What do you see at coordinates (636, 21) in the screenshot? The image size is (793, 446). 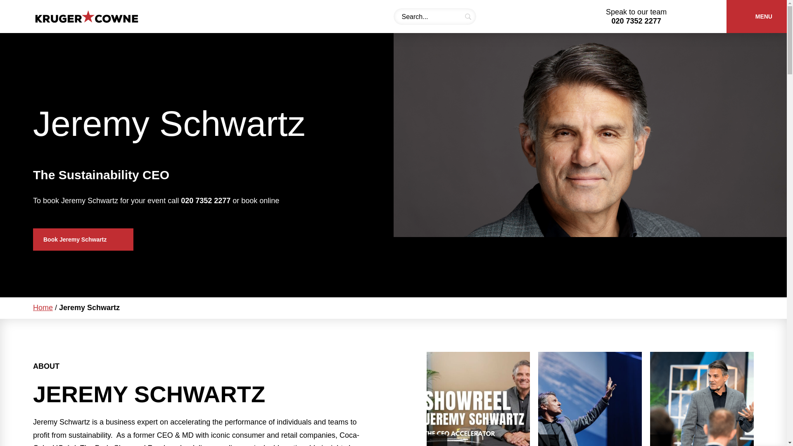 I see `020 7352 2277` at bounding box center [636, 21].